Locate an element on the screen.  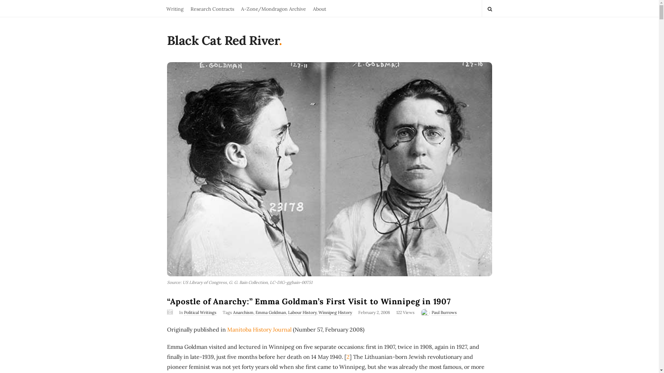
Black Cat Red River is located at coordinates (223, 42).